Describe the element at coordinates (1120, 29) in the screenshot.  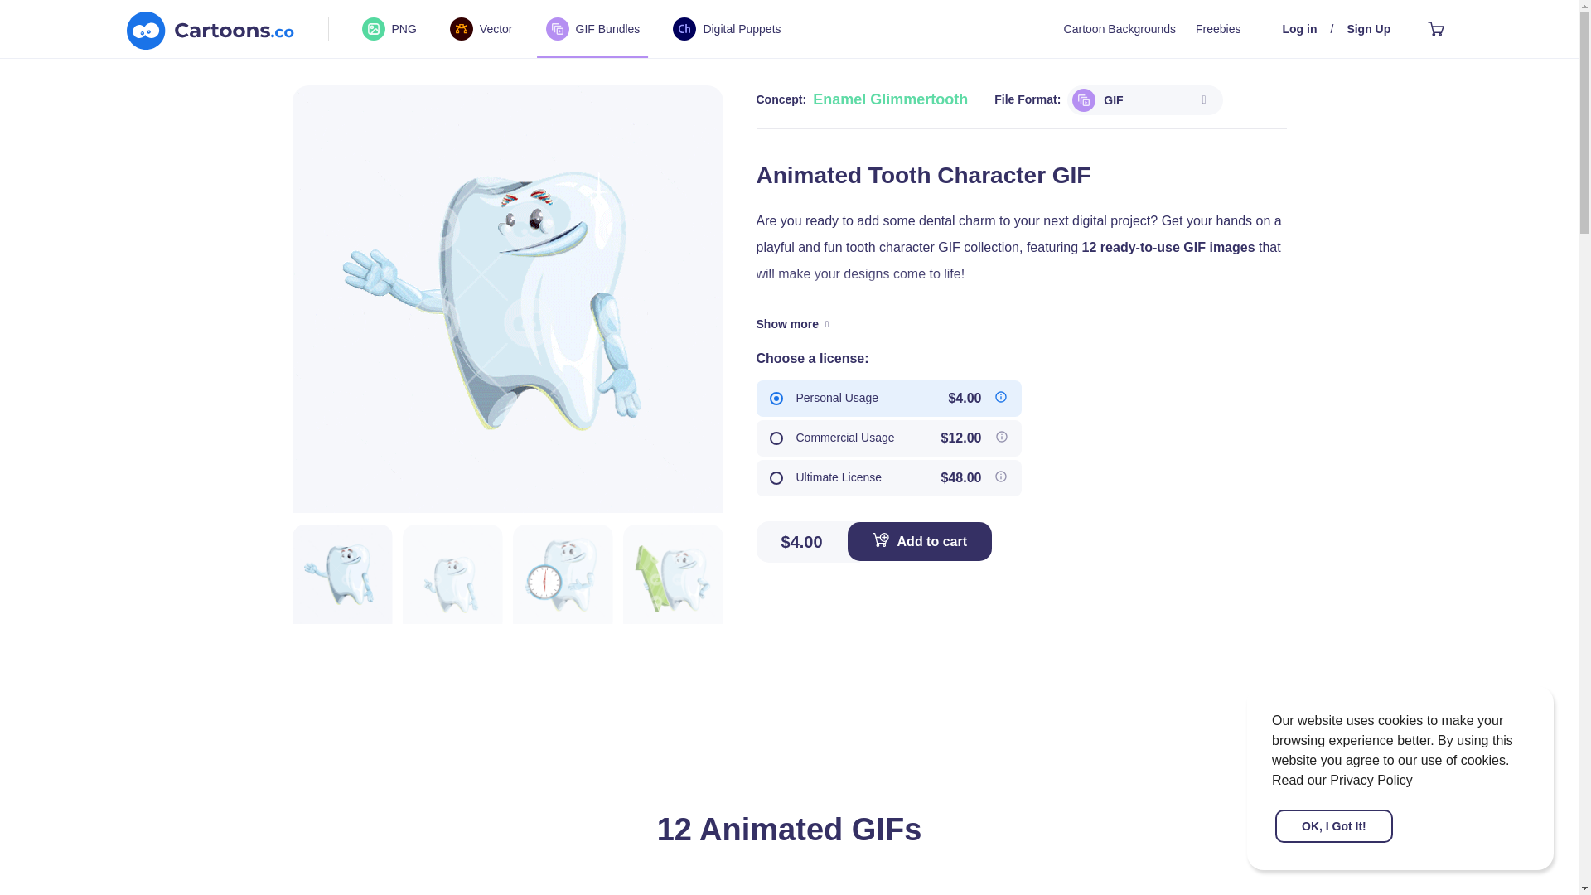
I see `Cartoon Backgrounds` at that location.